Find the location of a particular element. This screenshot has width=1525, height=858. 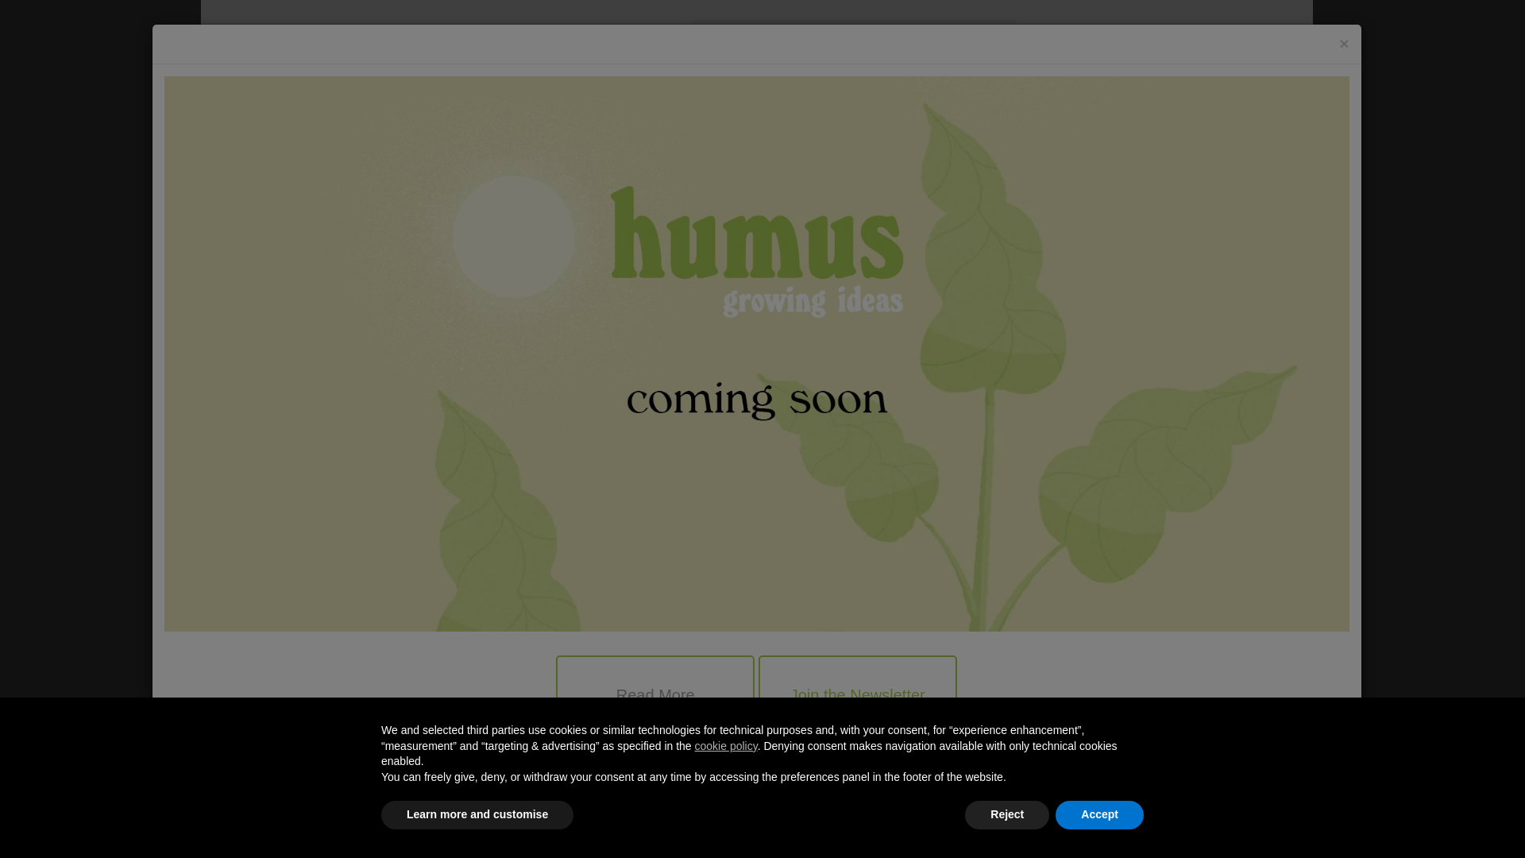

Share by Email is located at coordinates (804, 769).